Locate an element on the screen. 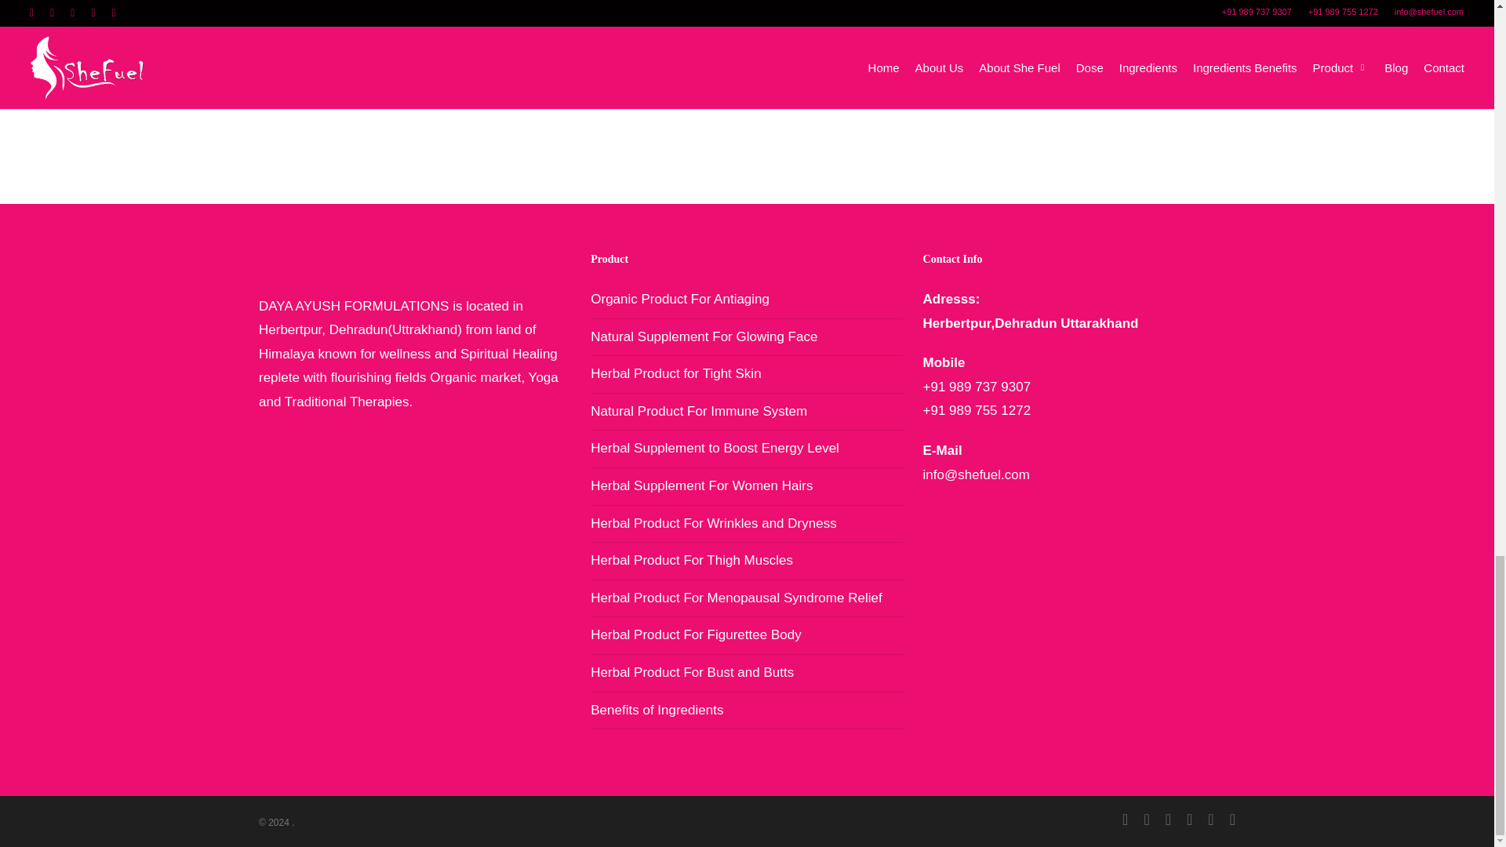 The image size is (1506, 847). Submit Comment is located at coordinates (318, 86).